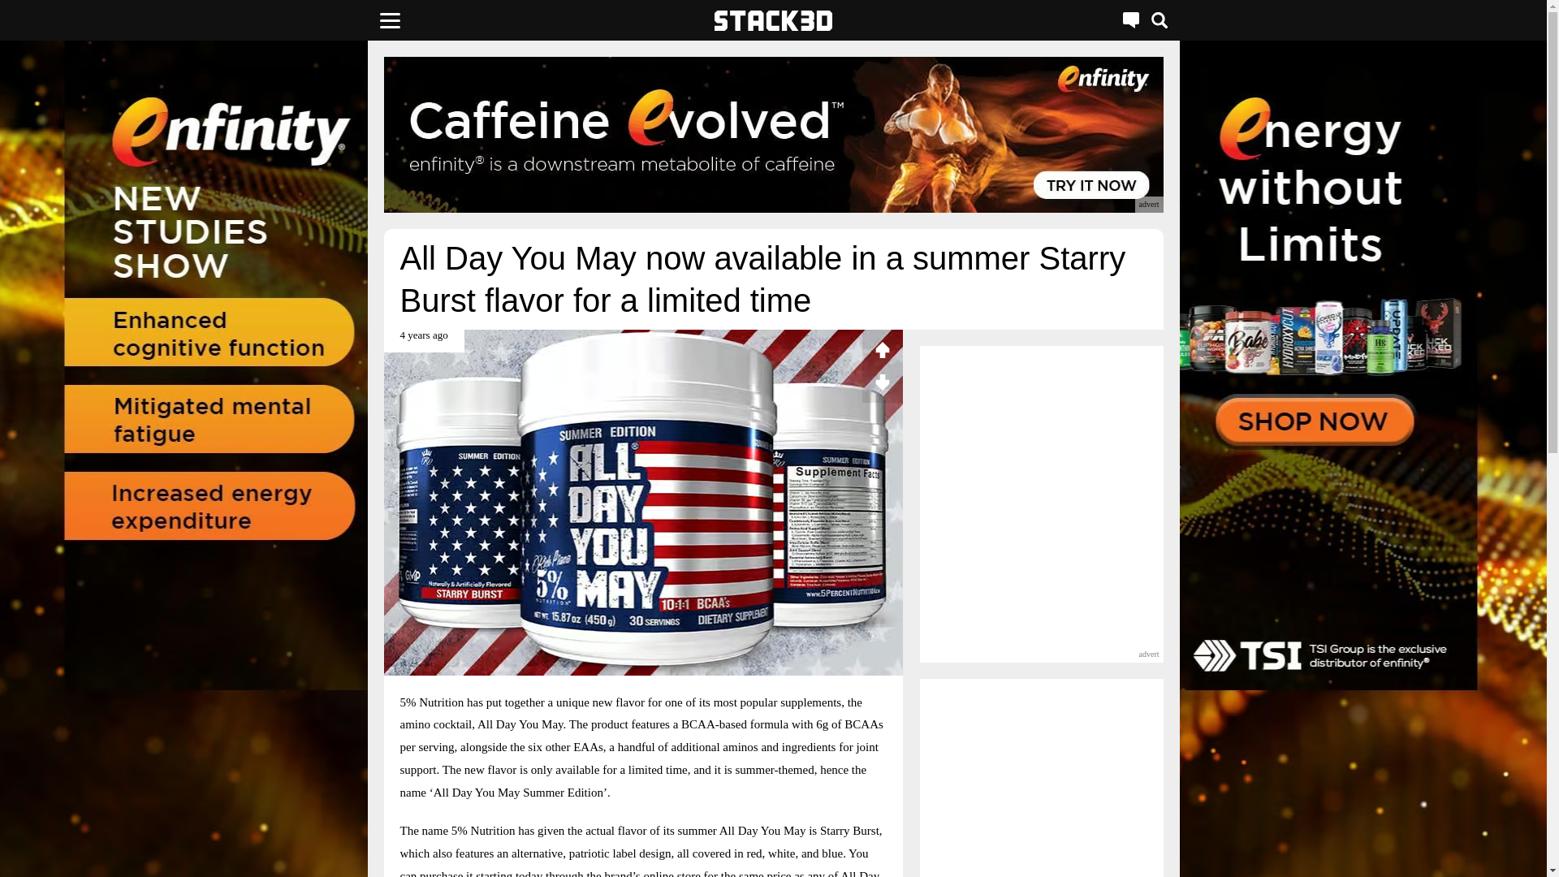 The width and height of the screenshot is (1559, 877). What do you see at coordinates (671, 874) in the screenshot?
I see `online store` at bounding box center [671, 874].